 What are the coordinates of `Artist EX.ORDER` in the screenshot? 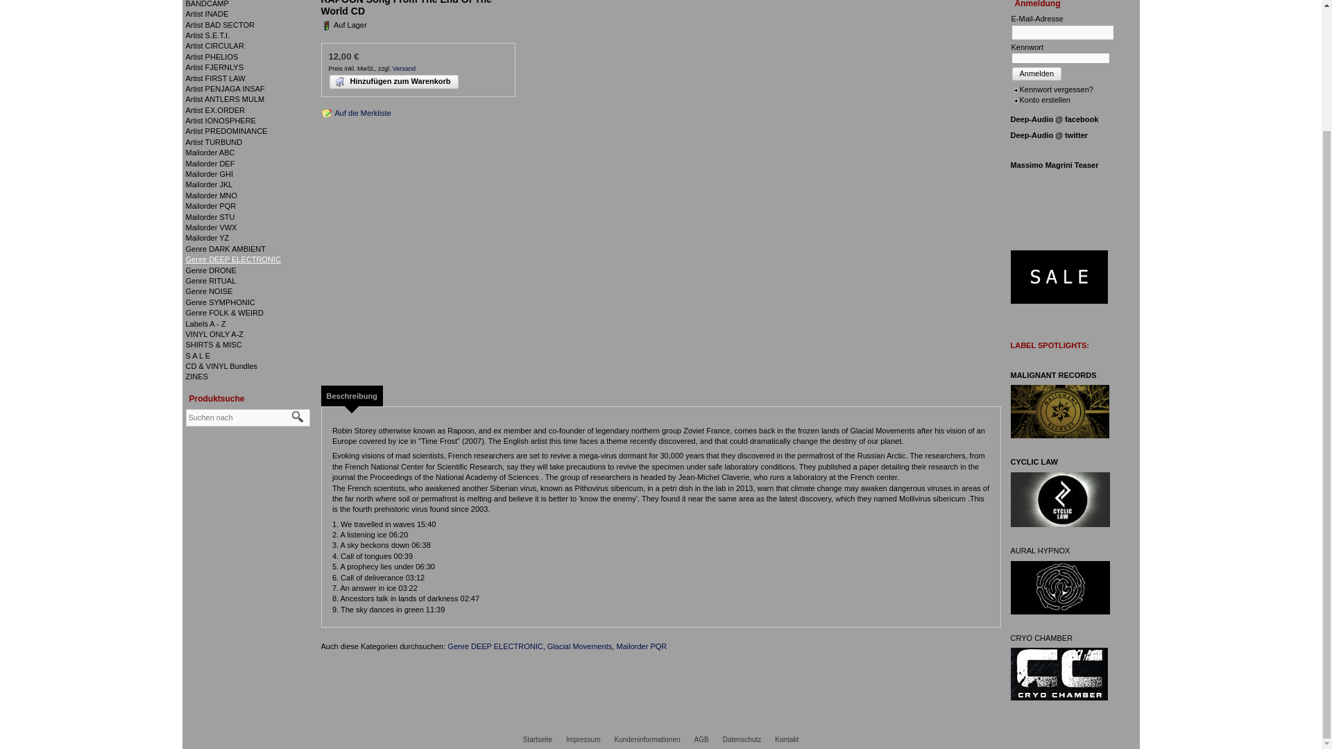 It's located at (215, 110).